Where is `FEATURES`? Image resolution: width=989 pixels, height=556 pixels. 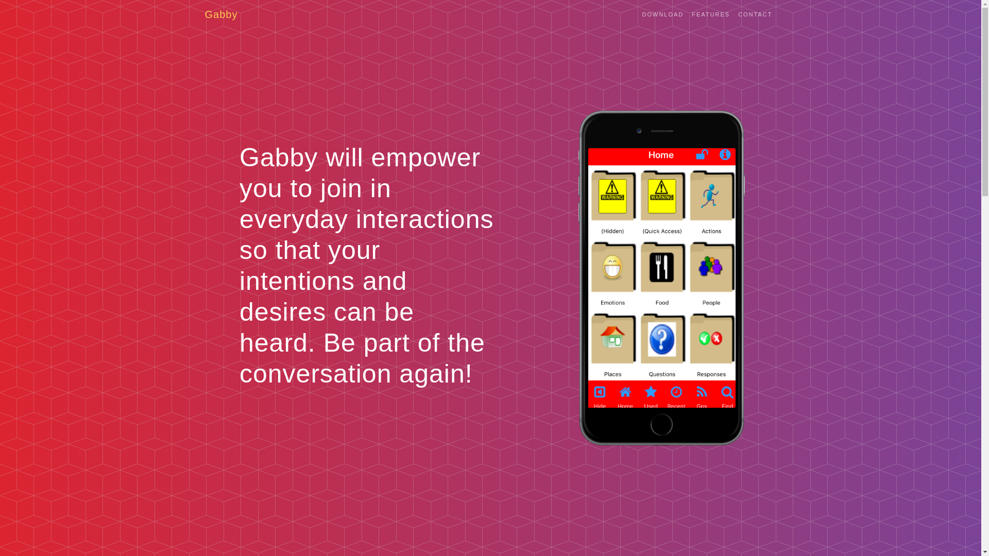
FEATURES is located at coordinates (710, 14).